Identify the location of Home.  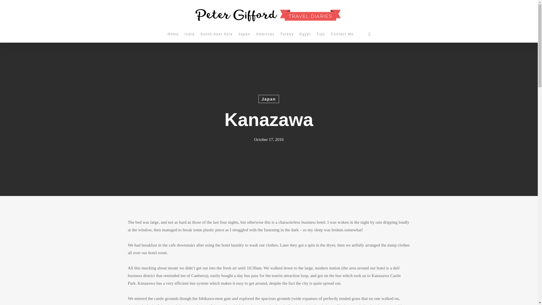
(173, 34).